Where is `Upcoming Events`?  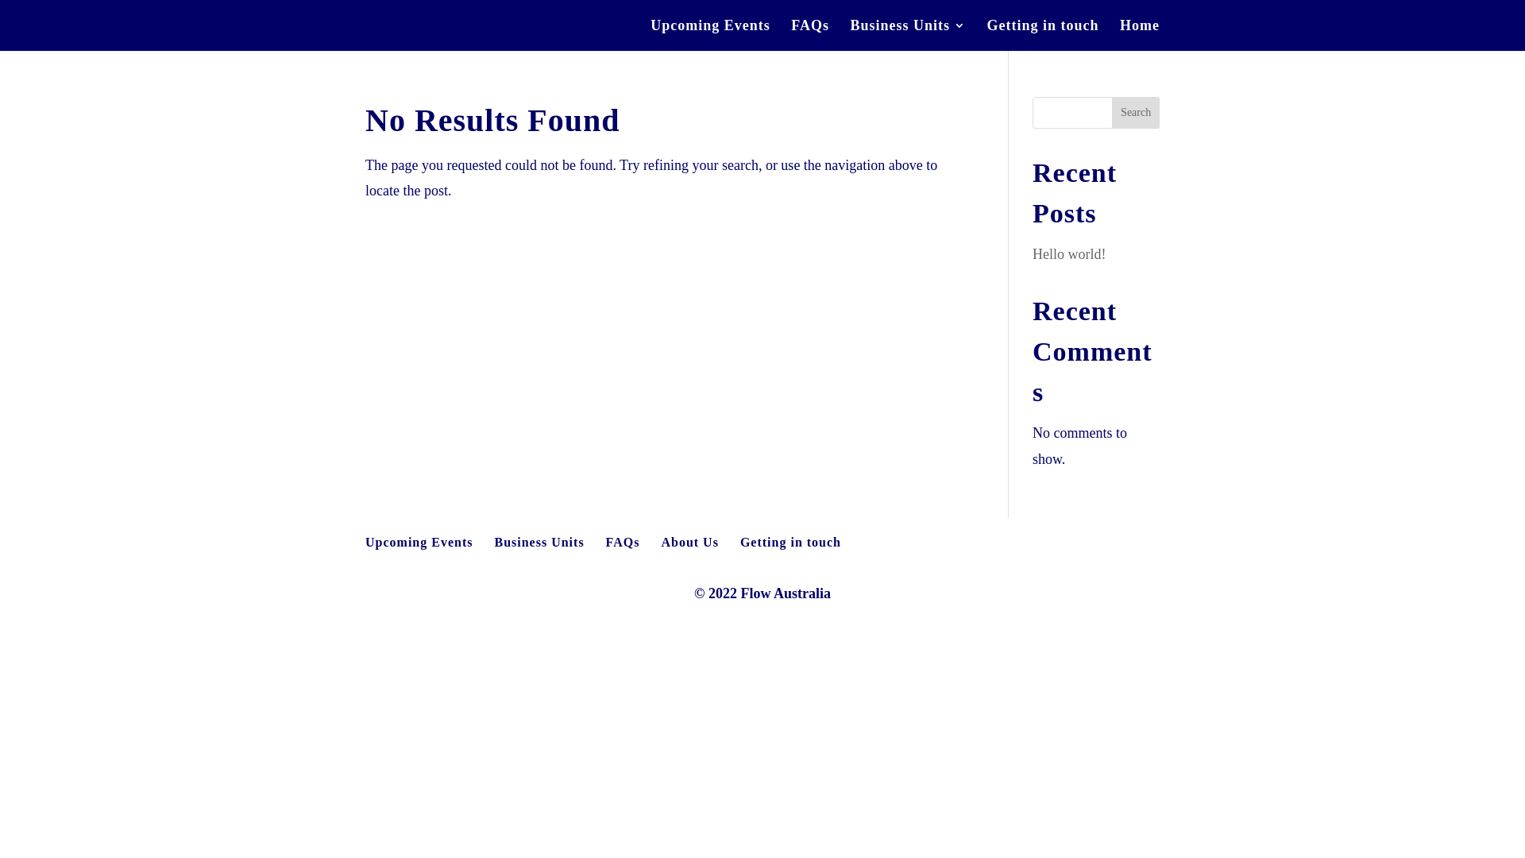 Upcoming Events is located at coordinates (710, 35).